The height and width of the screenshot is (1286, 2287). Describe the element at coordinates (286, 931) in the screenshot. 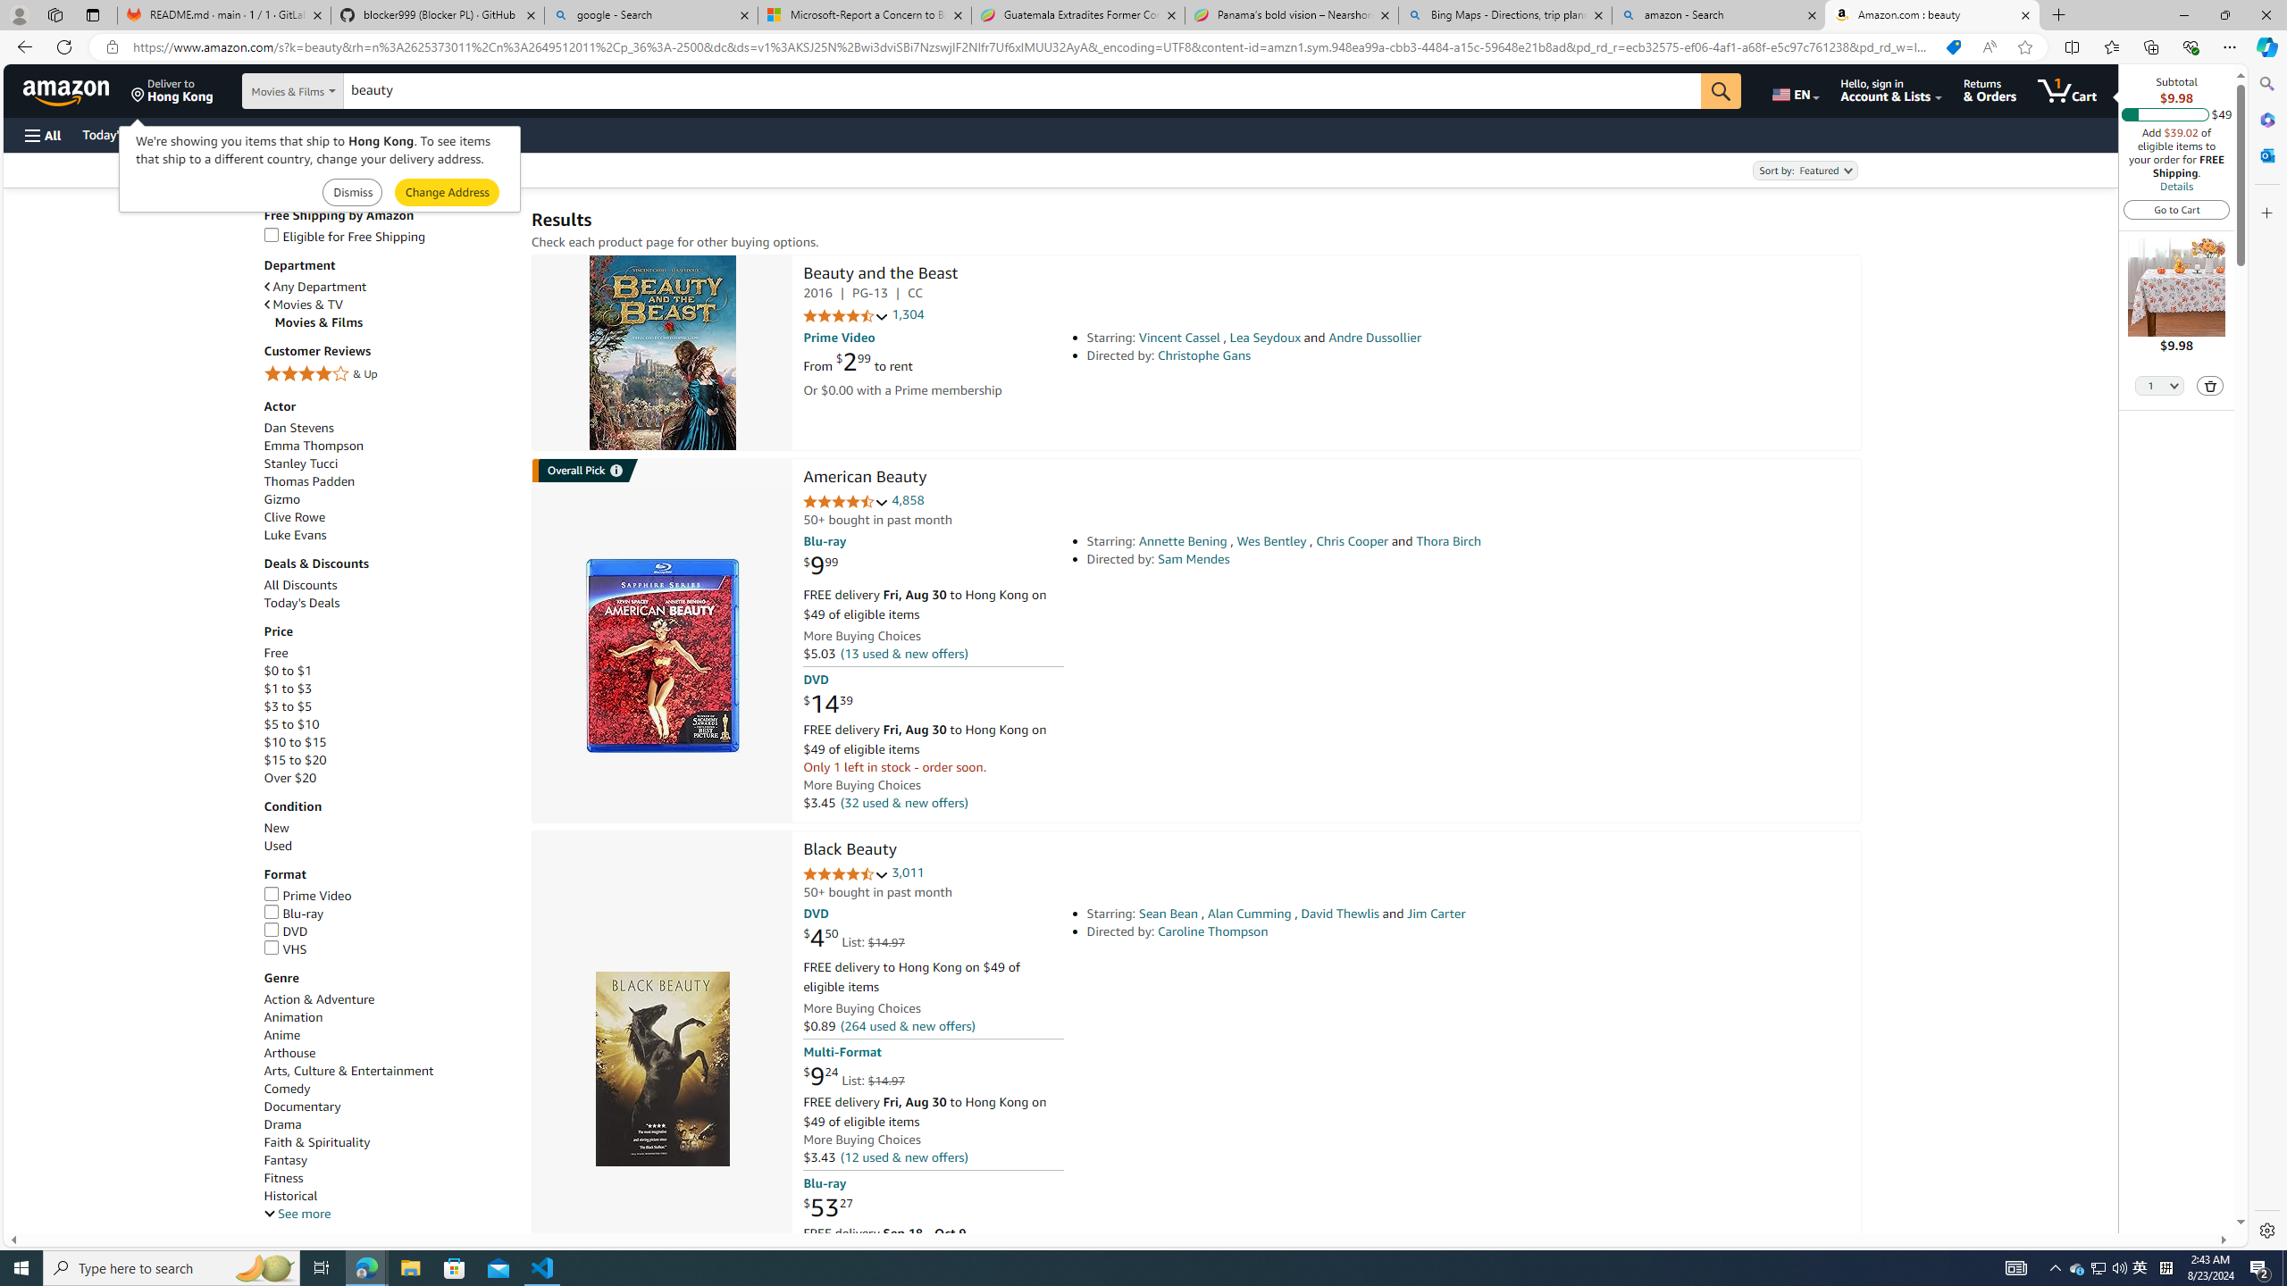

I see `DVD` at that location.